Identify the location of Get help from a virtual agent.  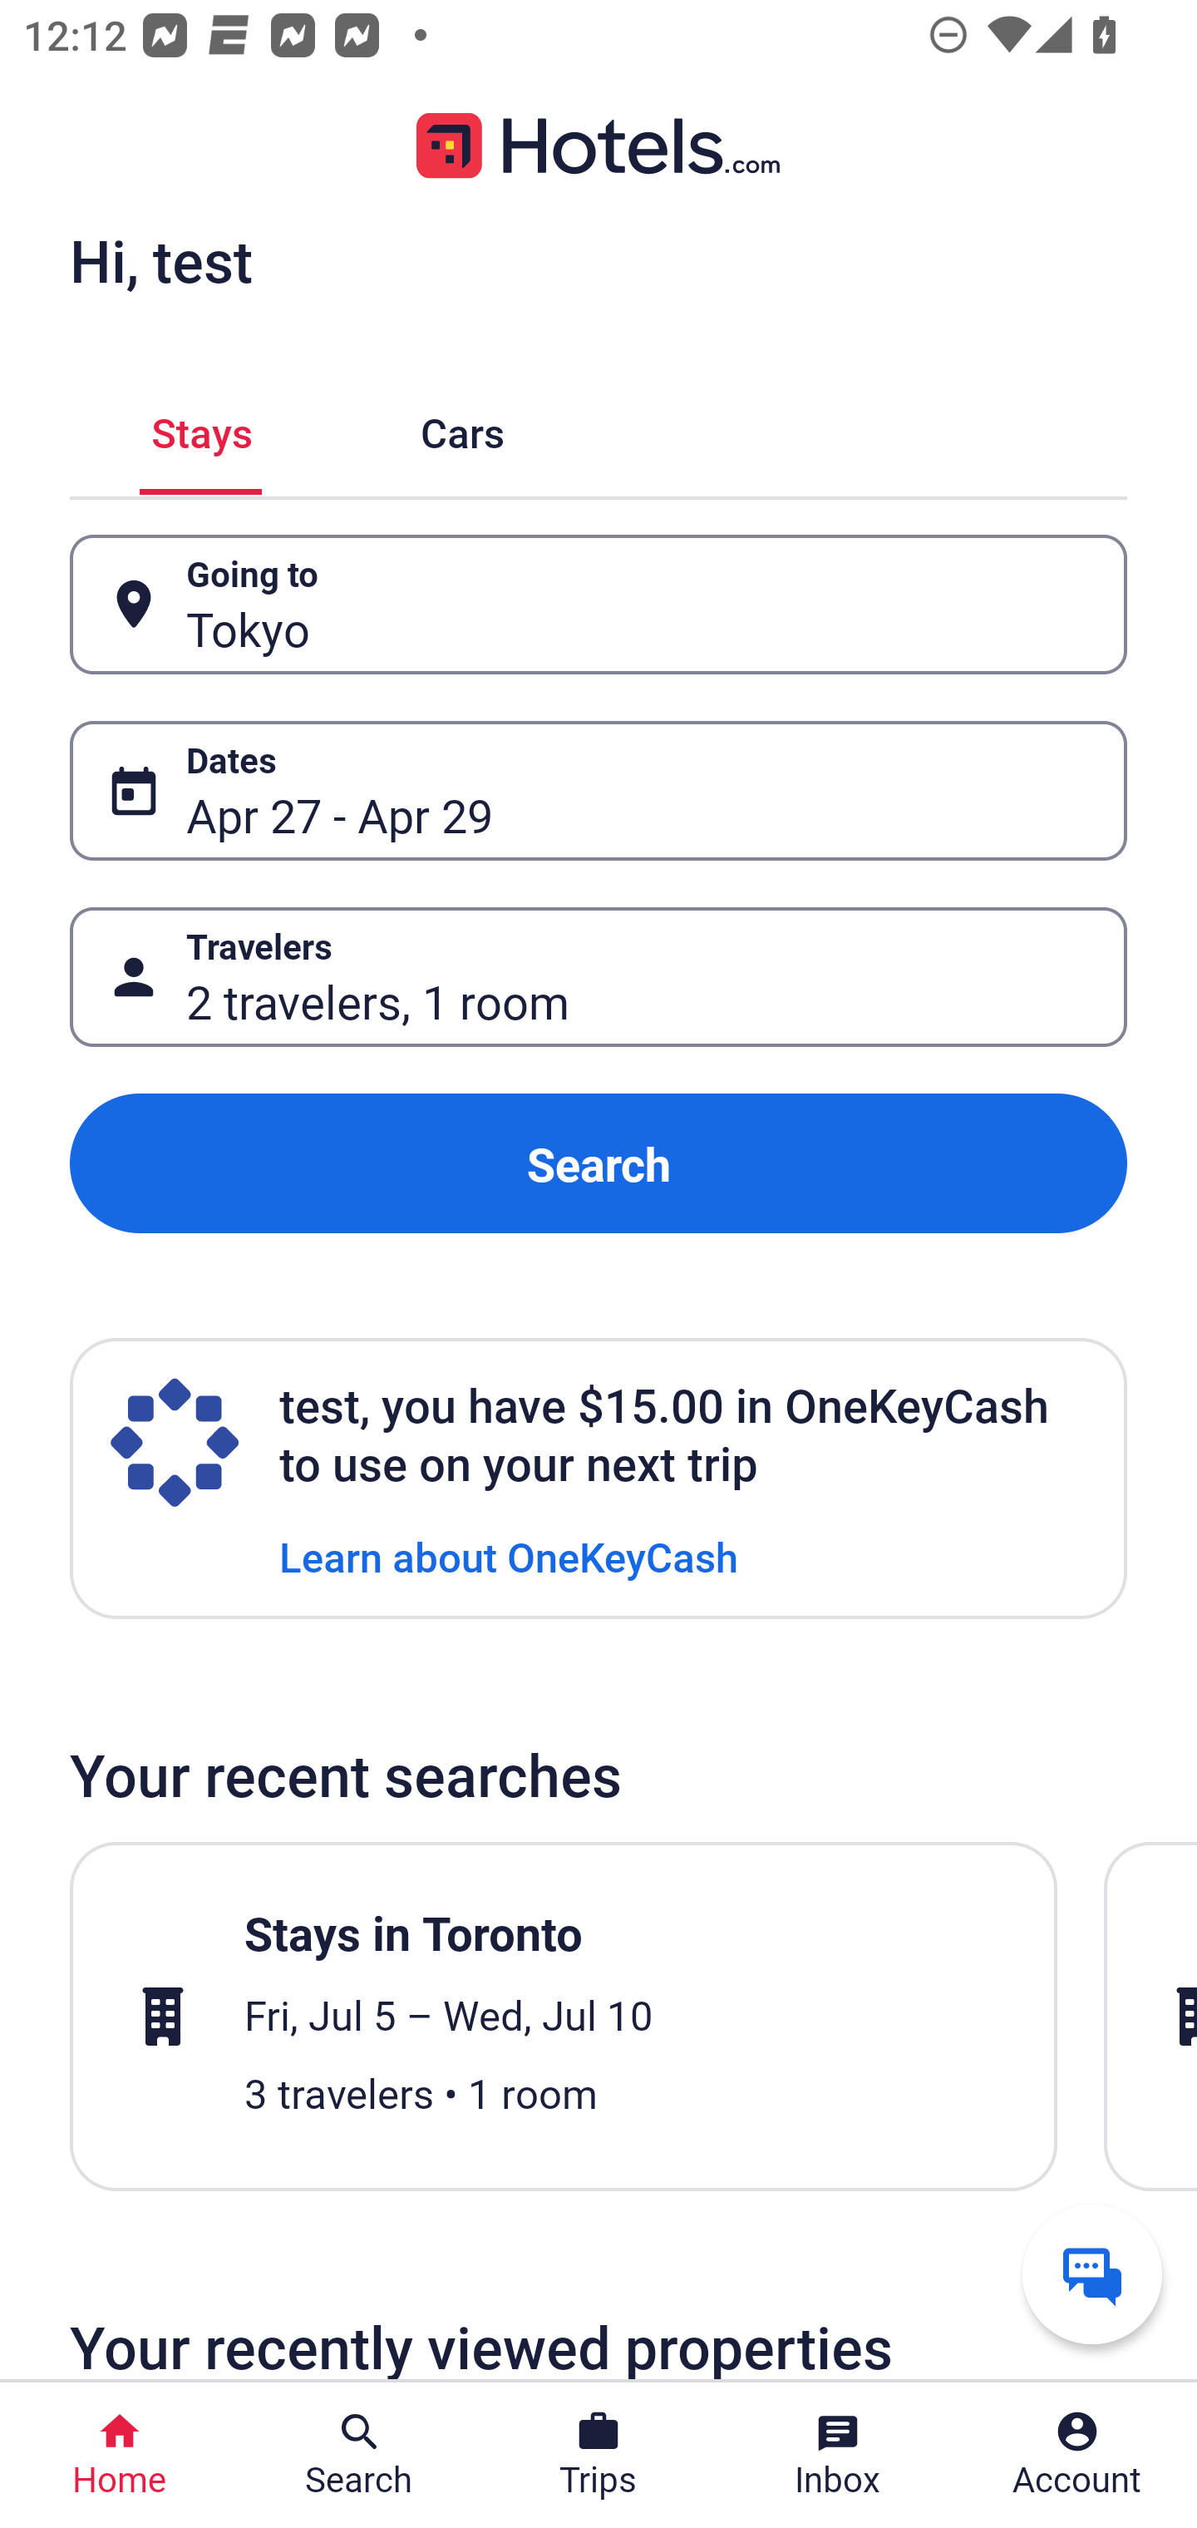
(1092, 2274).